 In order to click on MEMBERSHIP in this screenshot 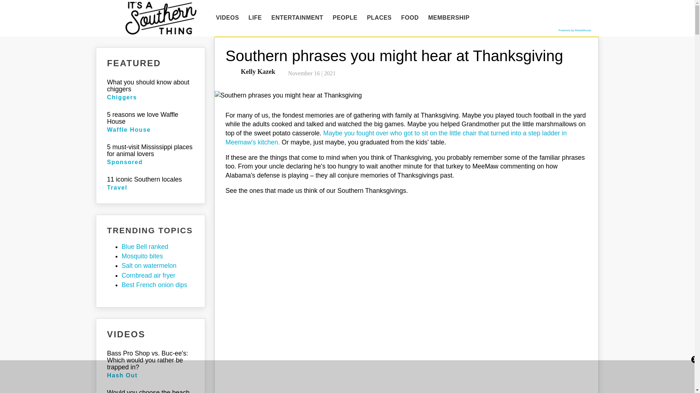, I will do `click(449, 18)`.